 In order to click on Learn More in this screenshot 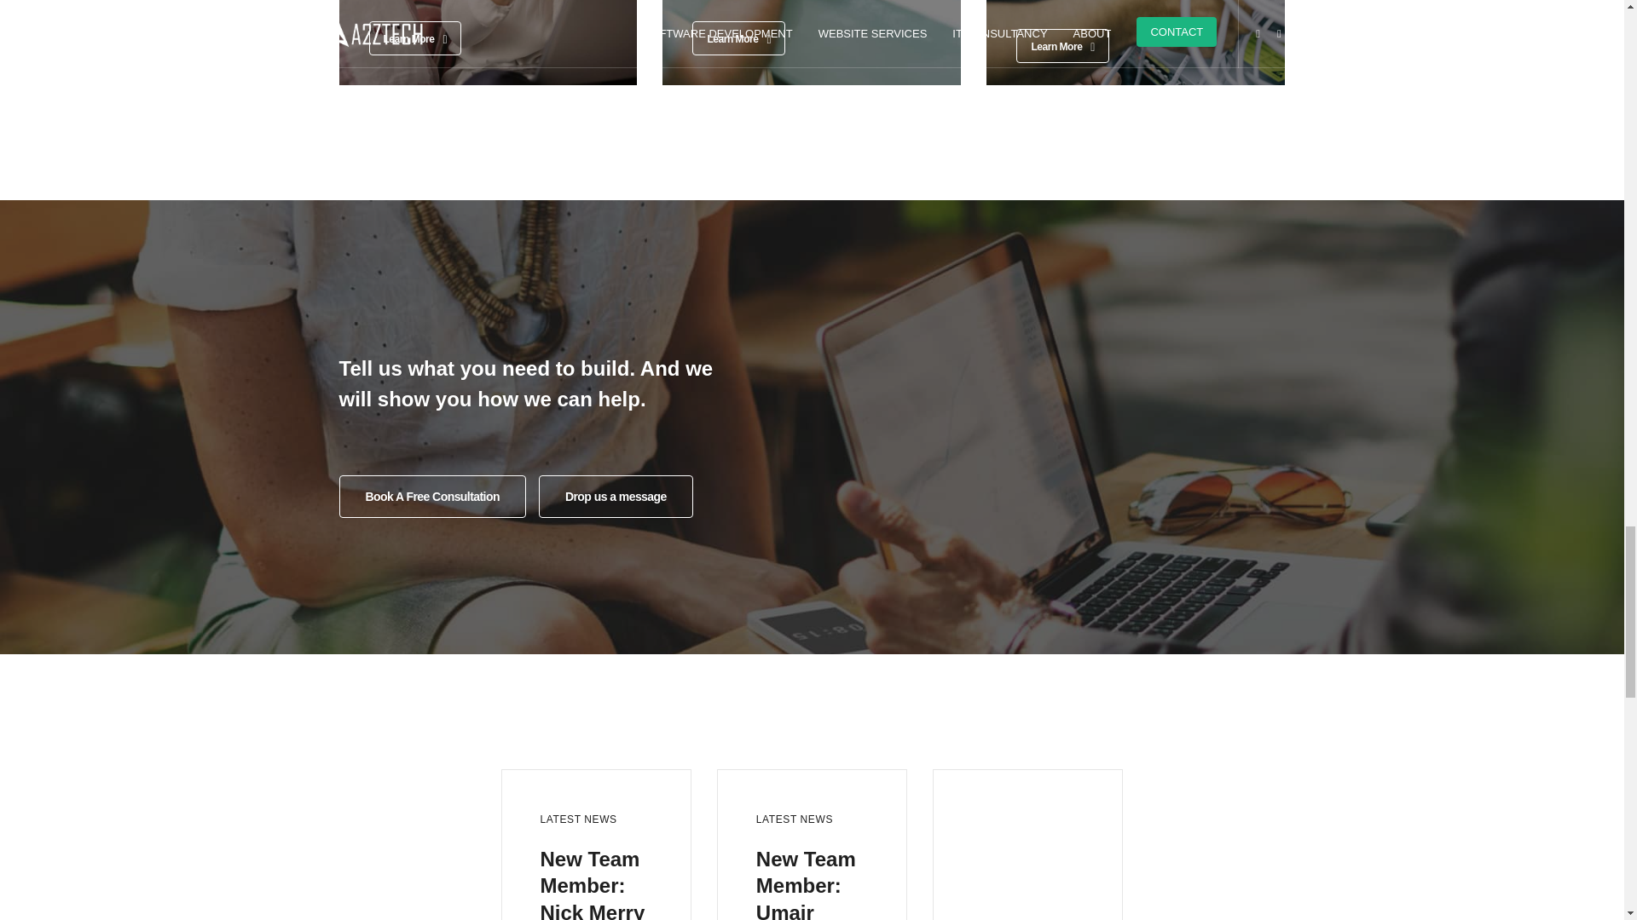, I will do `click(1062, 46)`.